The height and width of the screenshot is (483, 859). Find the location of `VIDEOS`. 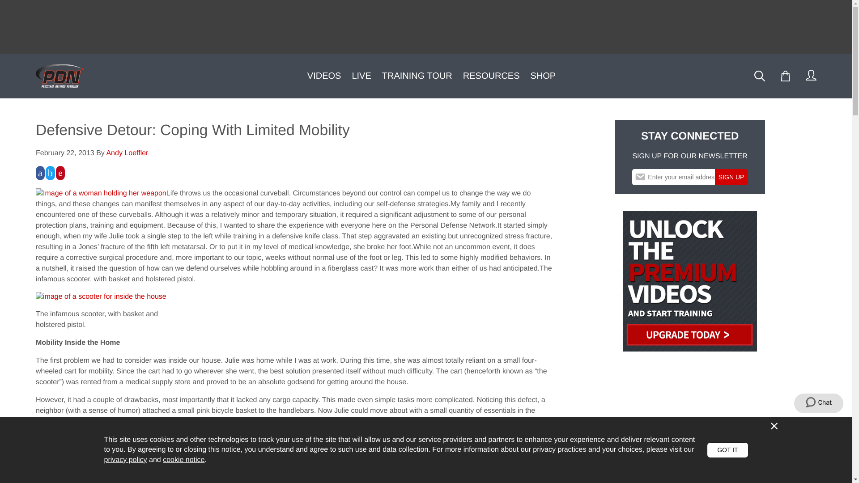

VIDEOS is located at coordinates (324, 76).